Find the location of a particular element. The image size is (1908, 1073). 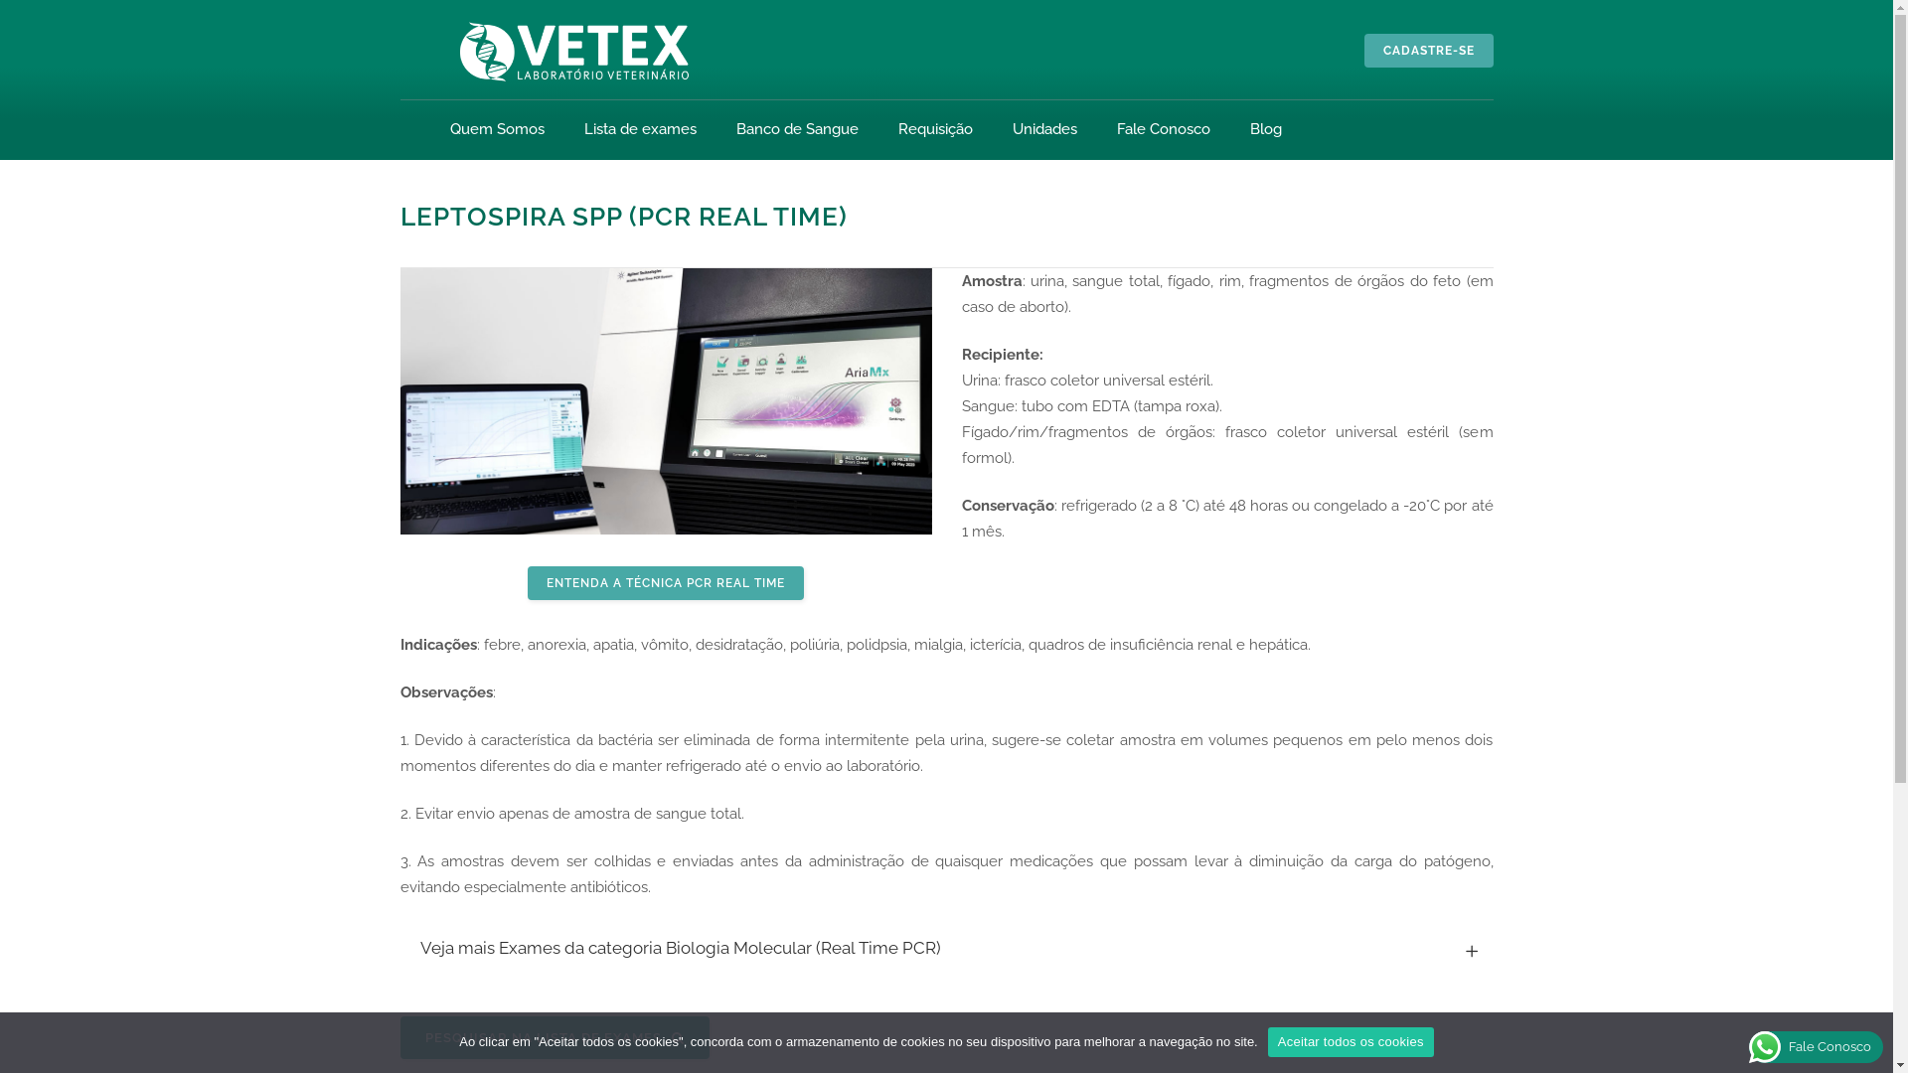

PESQUISAR NA LISTA DE EXAMES is located at coordinates (555, 1037).